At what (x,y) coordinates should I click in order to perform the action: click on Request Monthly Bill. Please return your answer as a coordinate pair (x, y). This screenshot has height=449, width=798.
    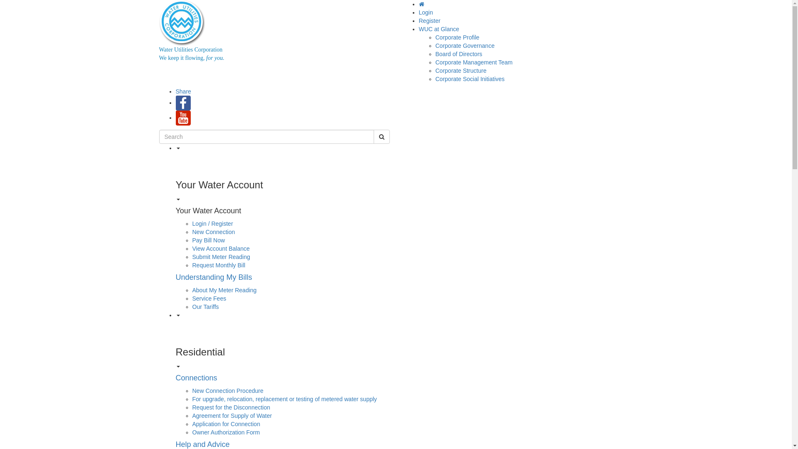
    Looking at the image, I should click on (219, 265).